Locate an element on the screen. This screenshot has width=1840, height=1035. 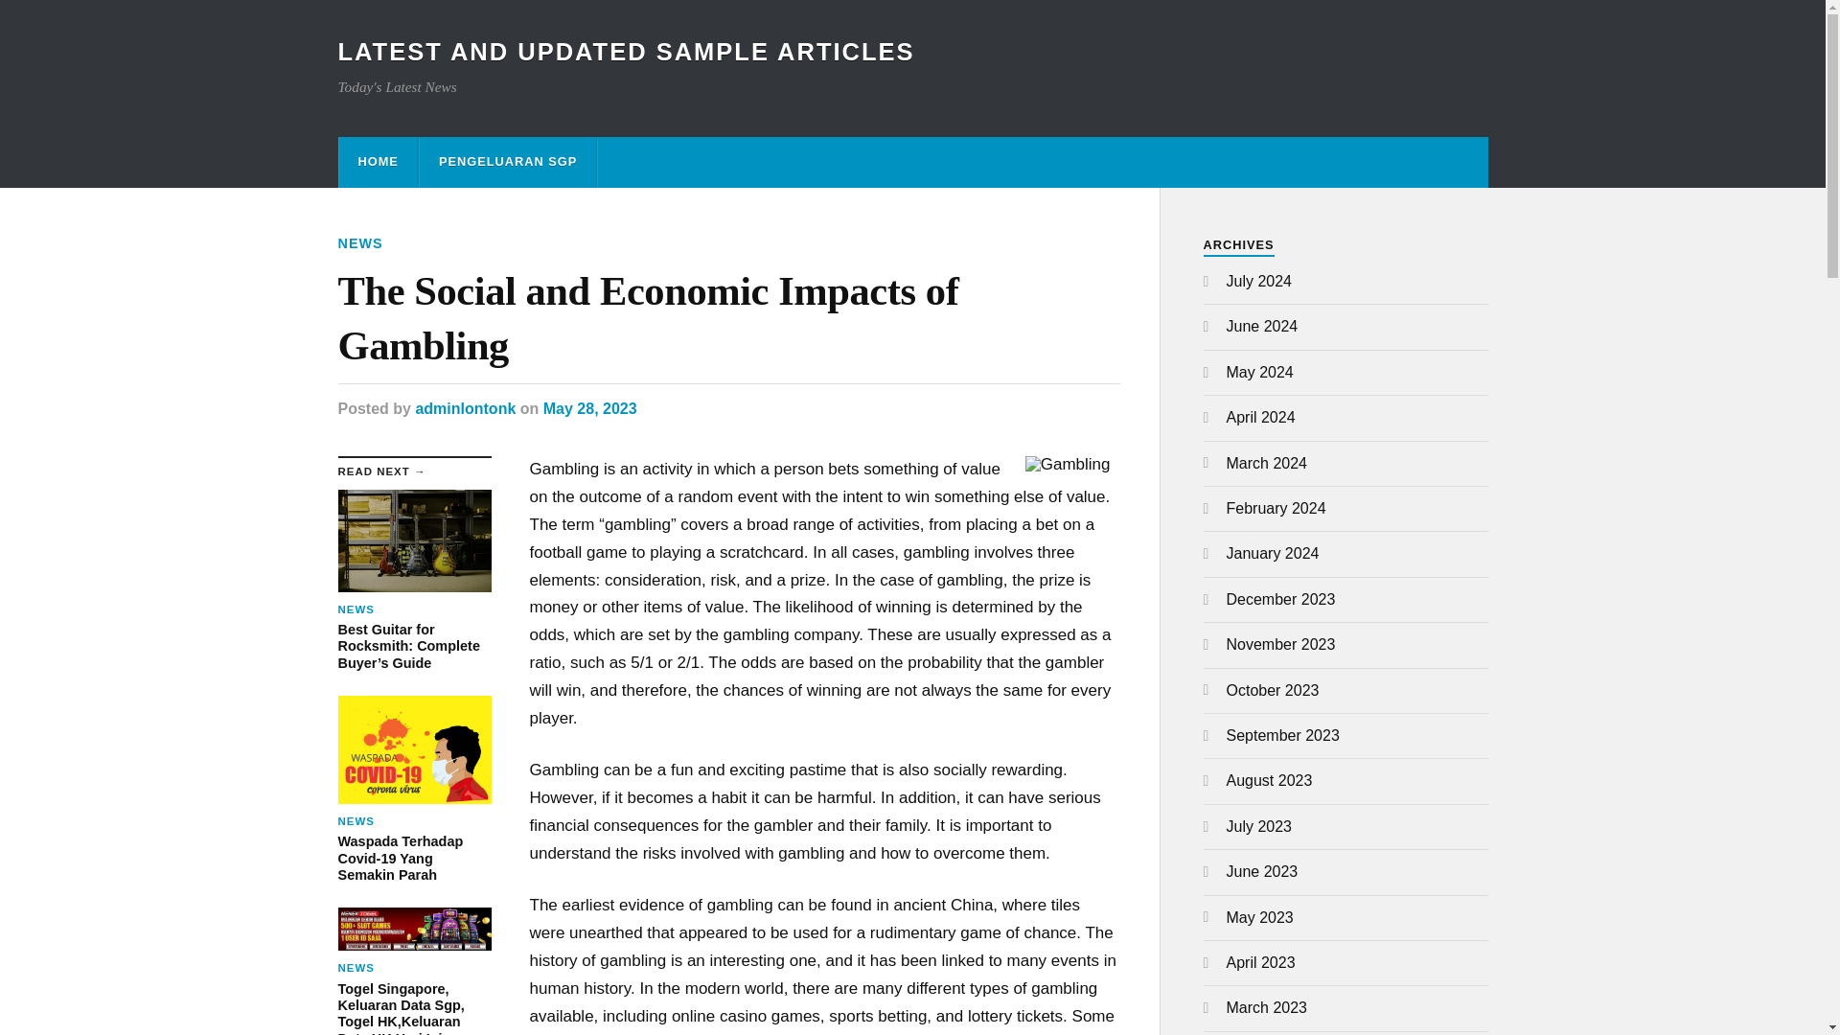
LATEST AND UPDATED SAMPLE ARTICLES is located at coordinates (625, 52).